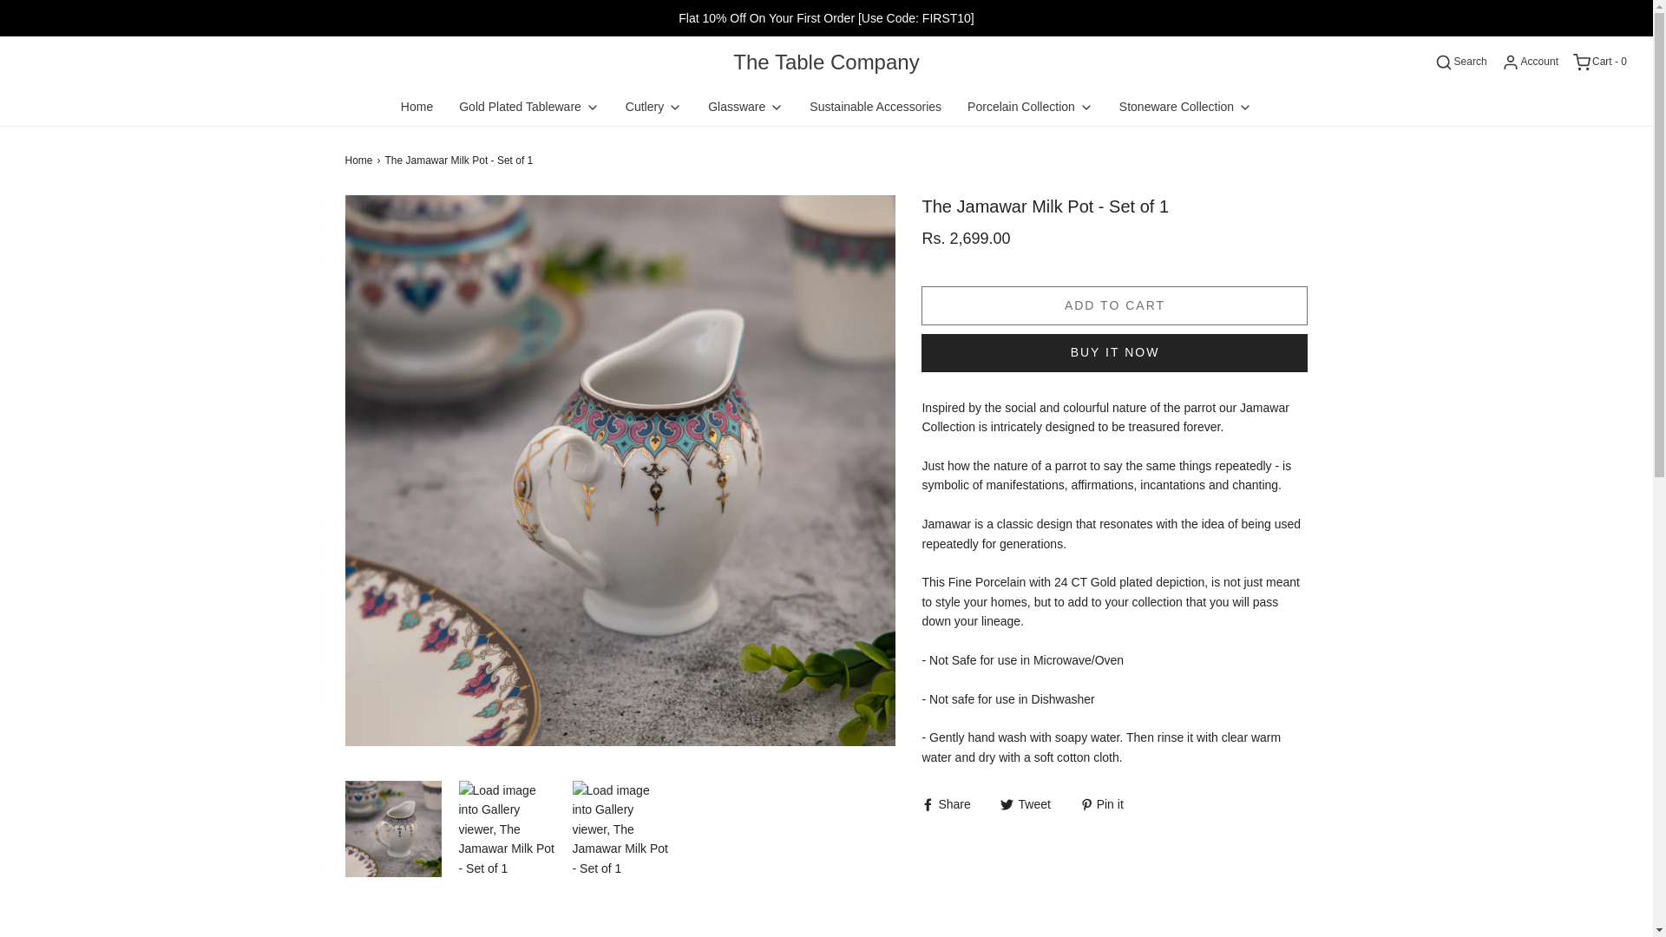 This screenshot has height=937, width=1666. Describe the element at coordinates (361, 161) in the screenshot. I see `Back to the frontpage` at that location.